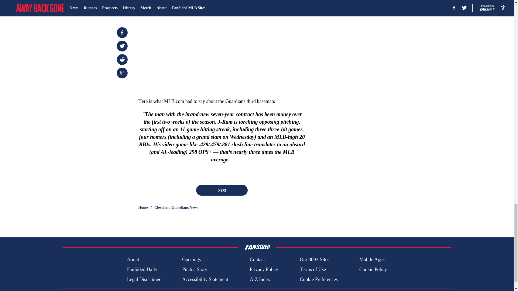  Describe the element at coordinates (192, 260) in the screenshot. I see `Openings` at that location.